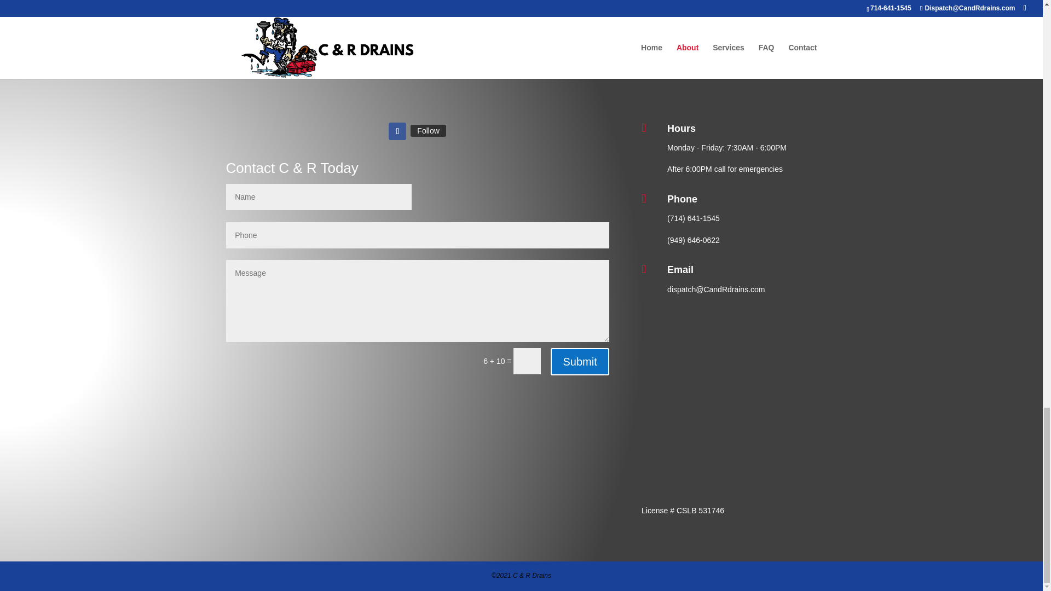 This screenshot has width=1051, height=591. I want to click on Follow on Facebook, so click(397, 131).